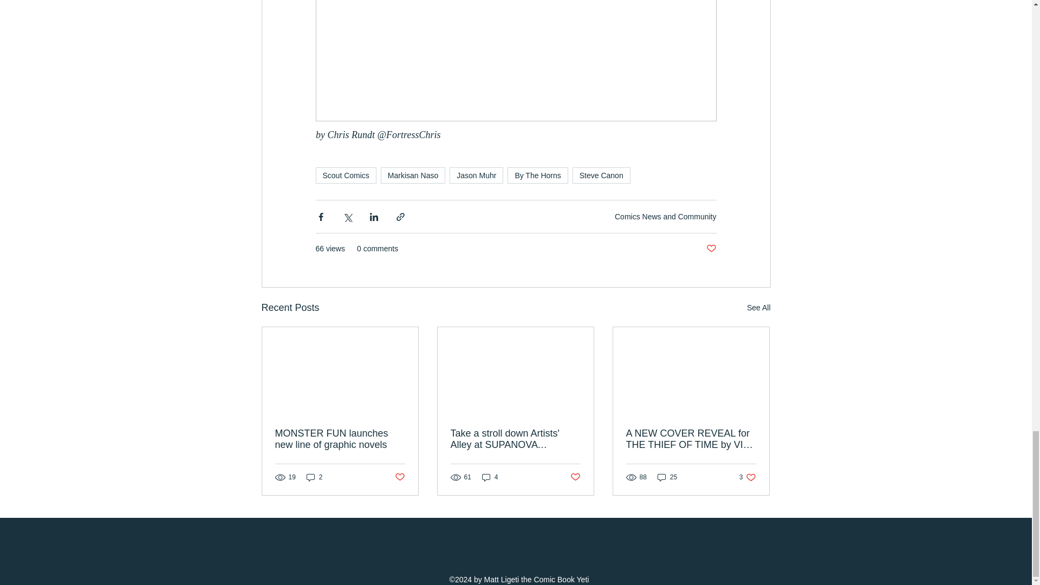 The height and width of the screenshot is (585, 1040). Describe the element at coordinates (413, 175) in the screenshot. I see `Markisan Naso` at that location.